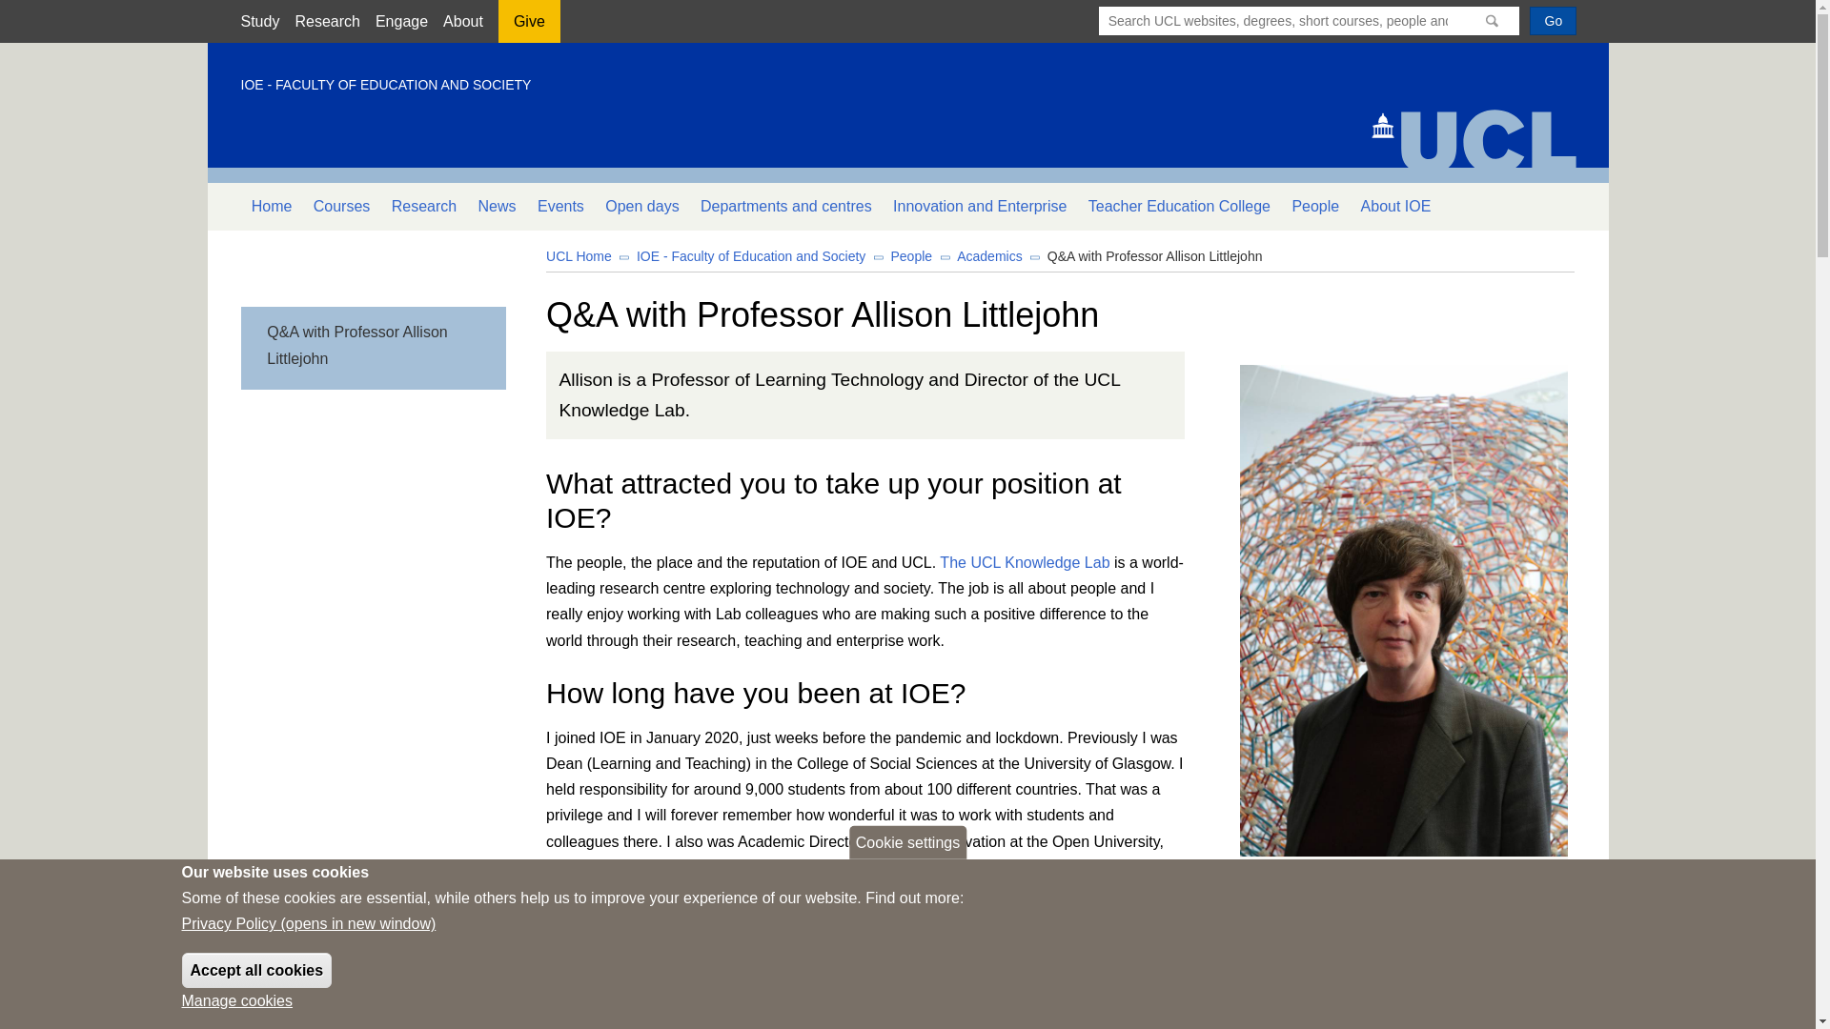 The width and height of the screenshot is (1830, 1029). I want to click on About IOE, so click(1395, 206).